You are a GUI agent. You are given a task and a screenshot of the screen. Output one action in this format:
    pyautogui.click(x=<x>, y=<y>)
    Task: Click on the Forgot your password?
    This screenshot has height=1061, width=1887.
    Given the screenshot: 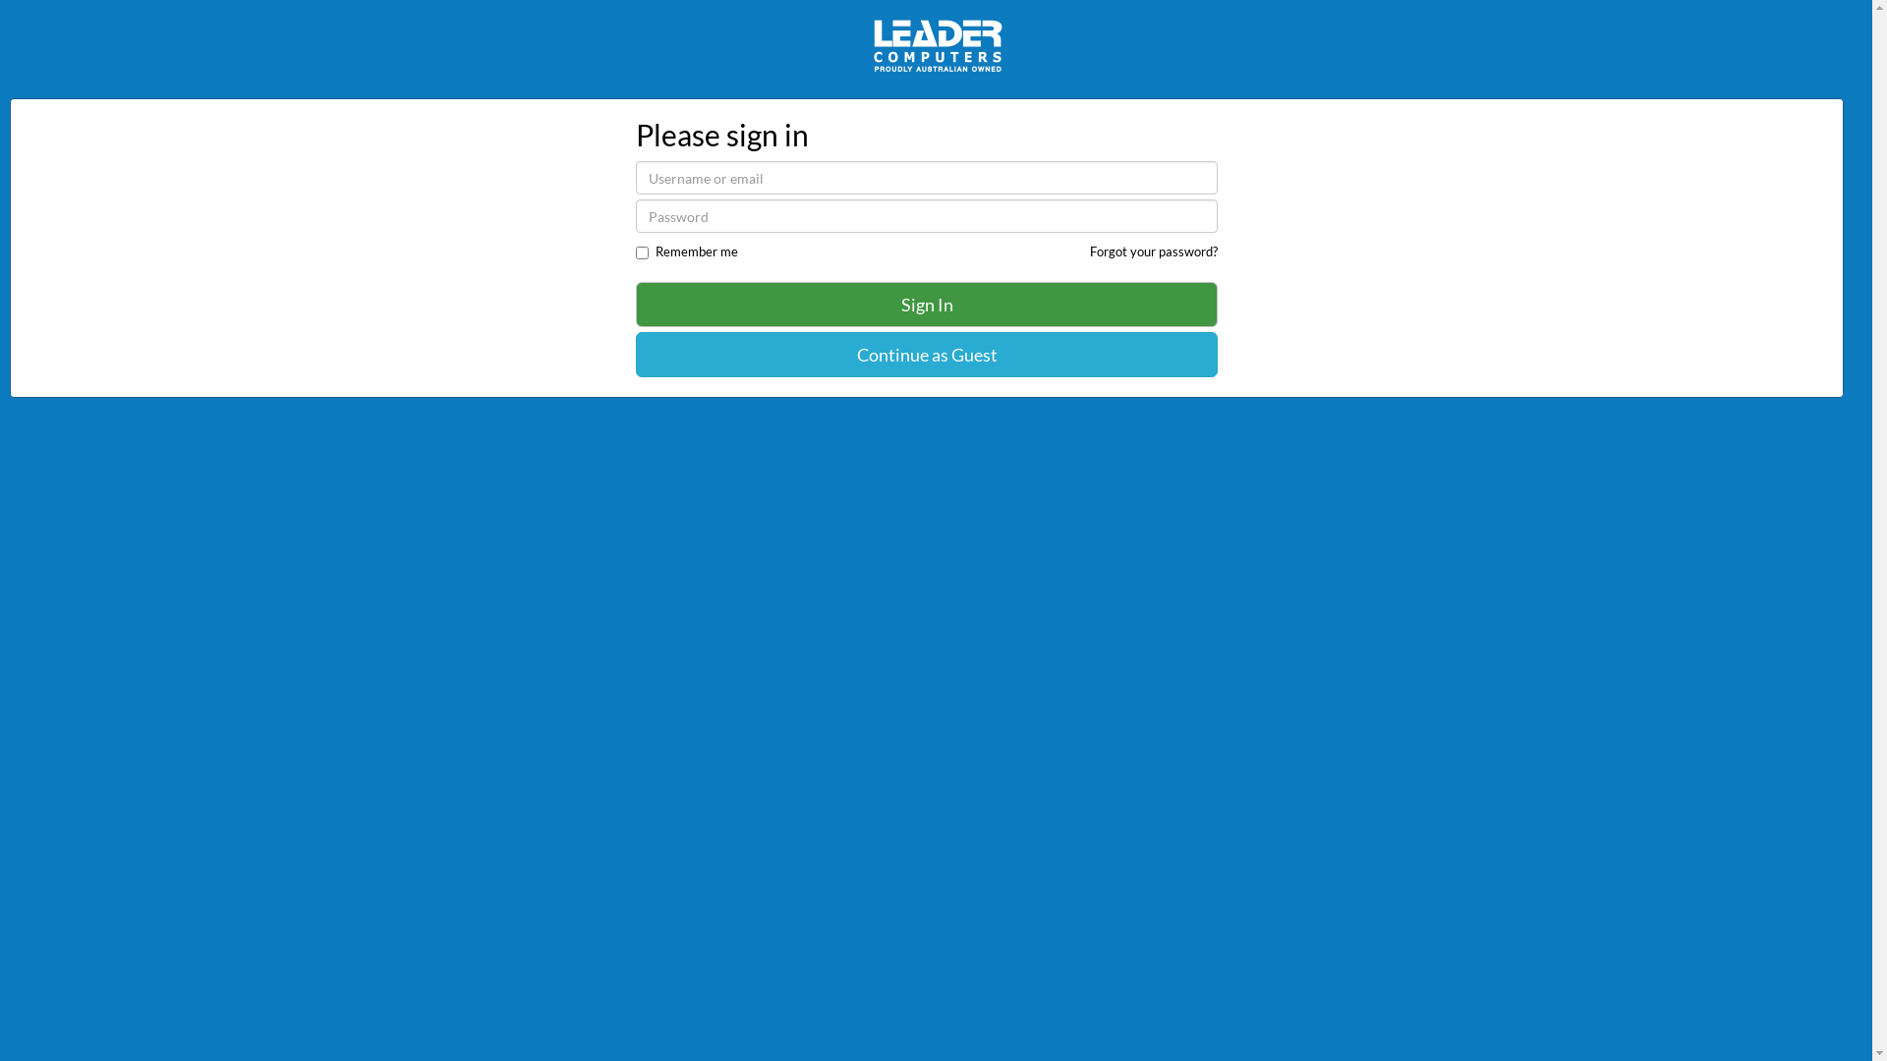 What is the action you would take?
    pyautogui.click(x=1154, y=251)
    